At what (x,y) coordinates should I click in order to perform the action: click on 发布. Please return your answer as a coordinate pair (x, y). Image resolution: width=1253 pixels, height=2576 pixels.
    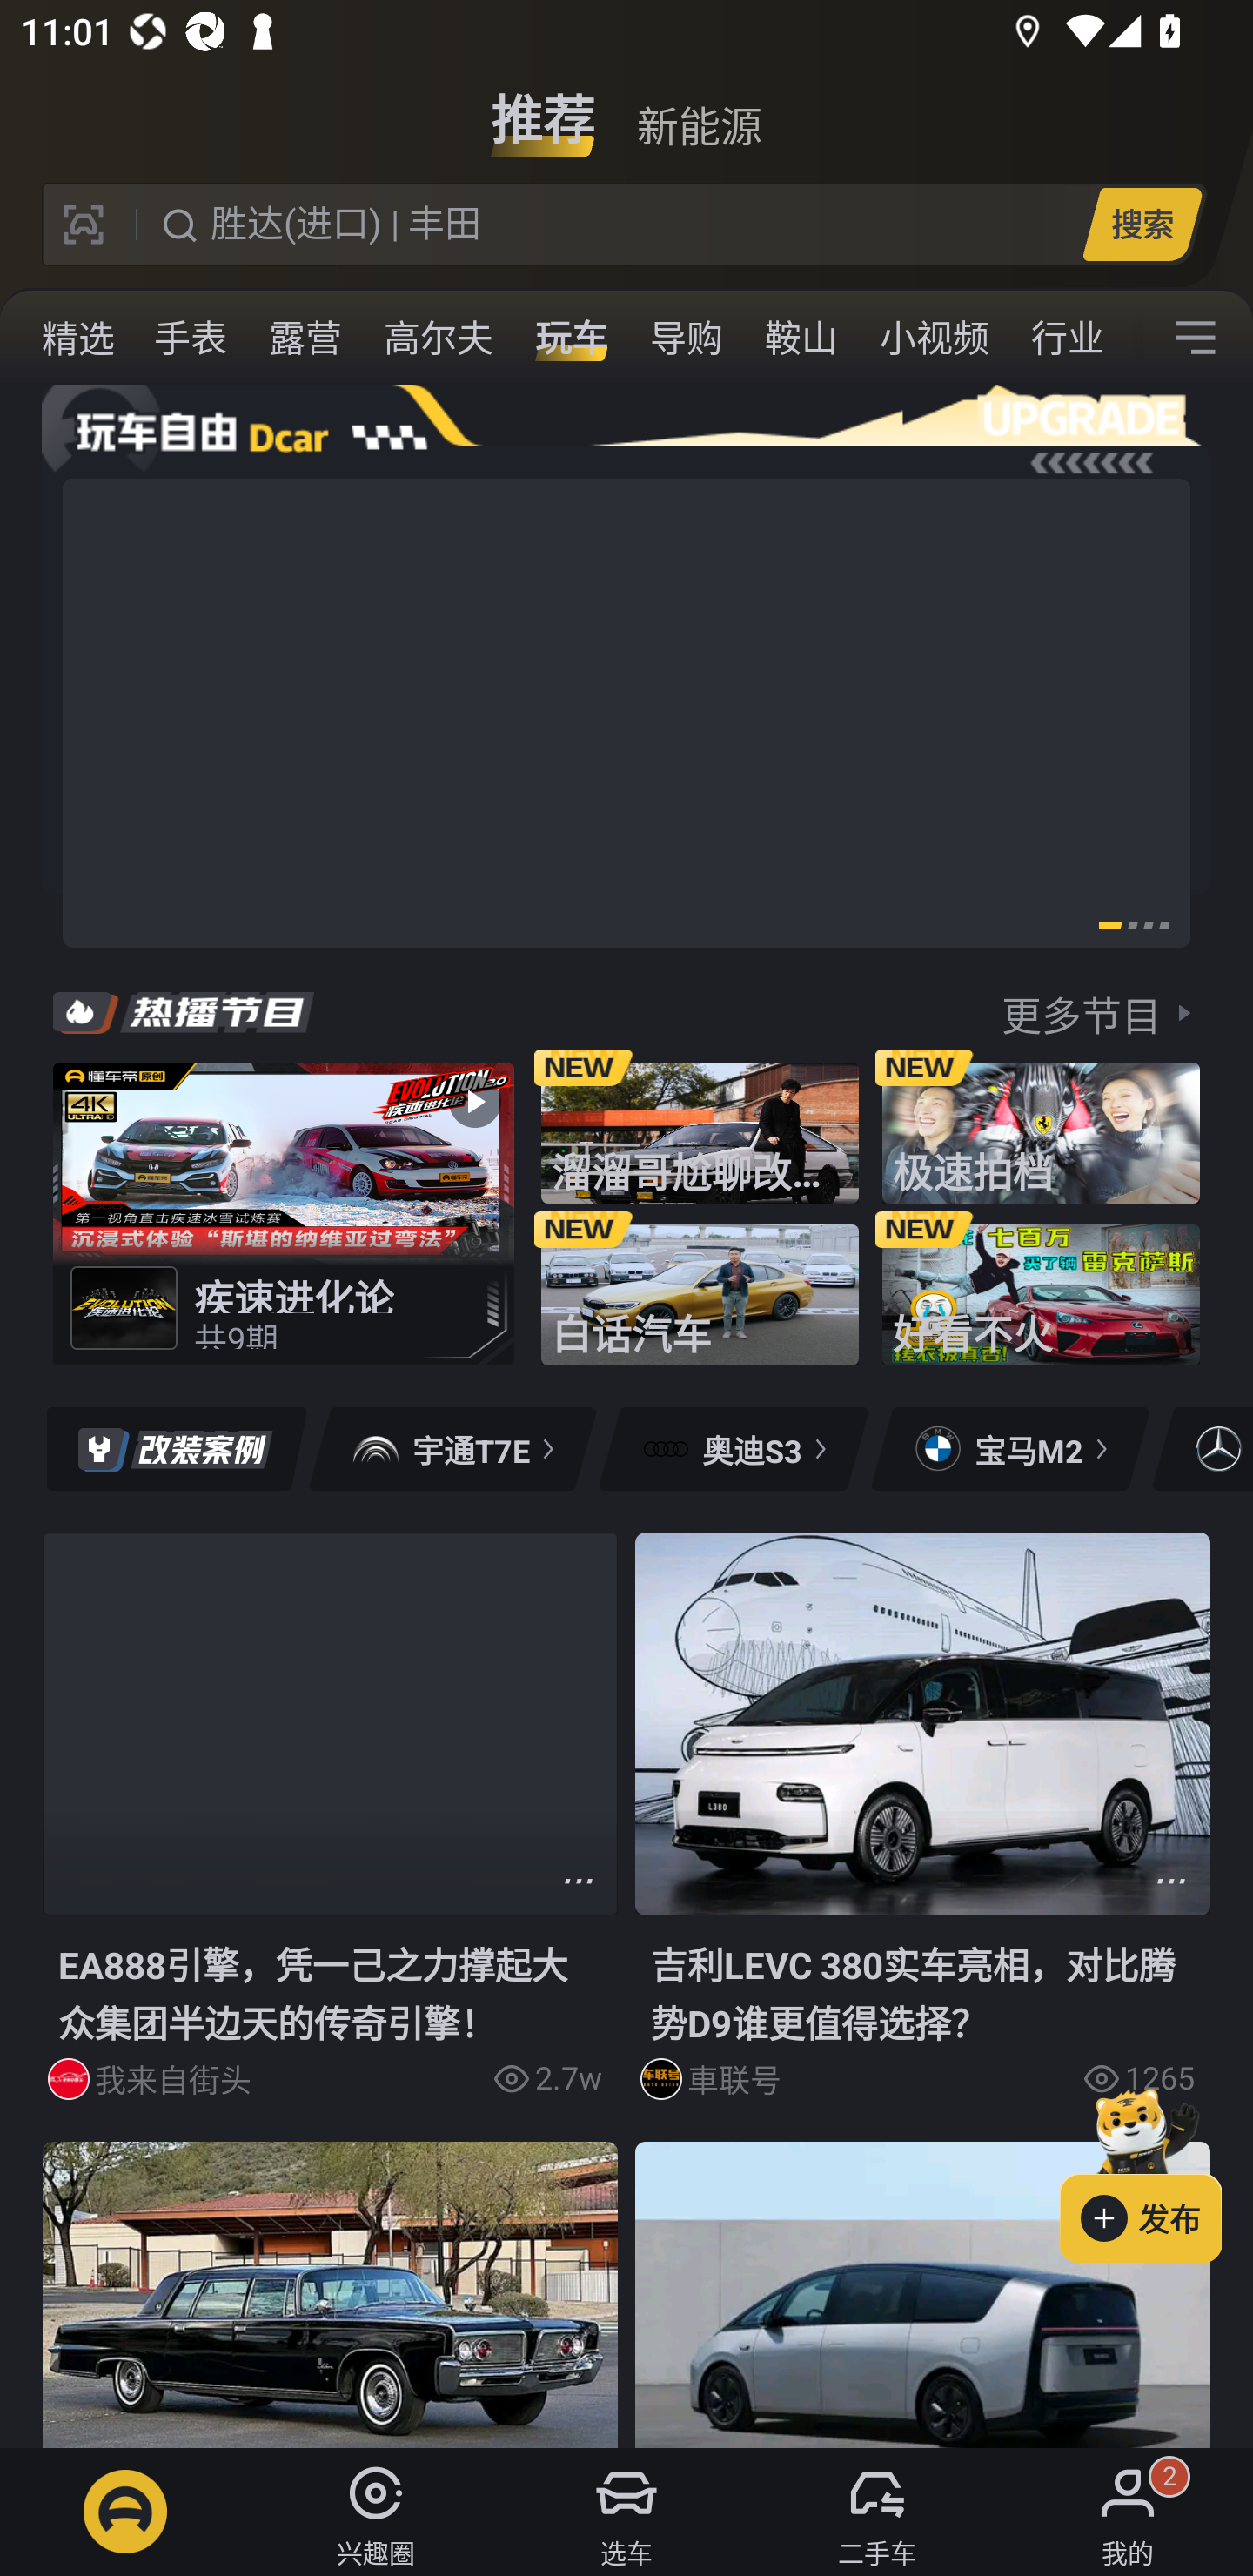
    Looking at the image, I should click on (1156, 2170).